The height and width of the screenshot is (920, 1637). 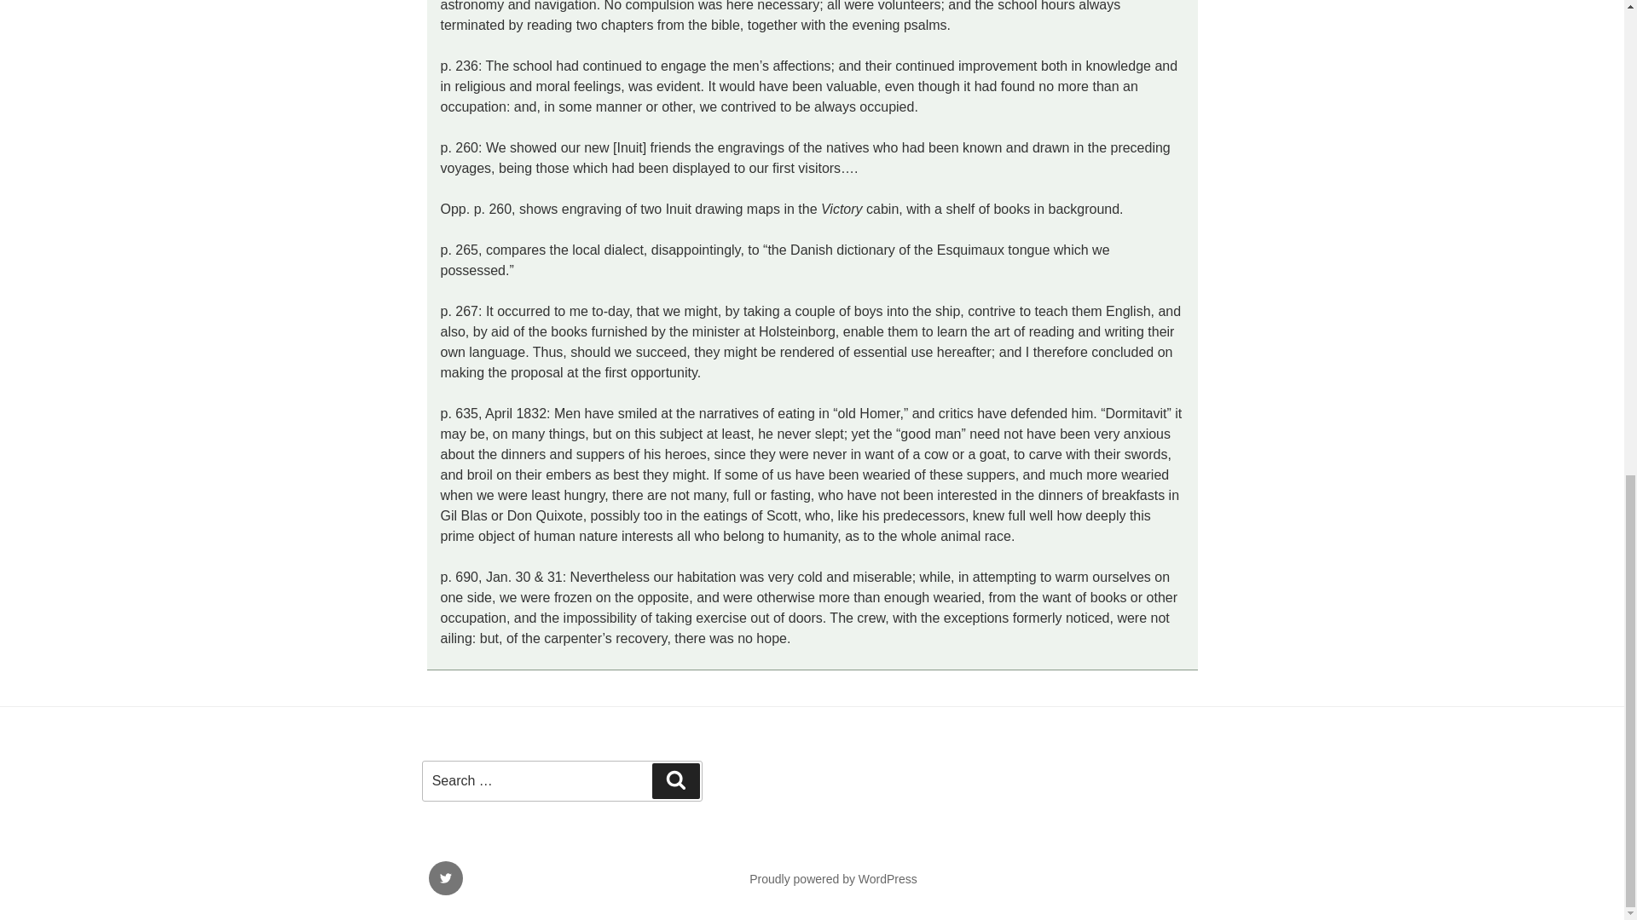 What do you see at coordinates (675, 781) in the screenshot?
I see `Search` at bounding box center [675, 781].